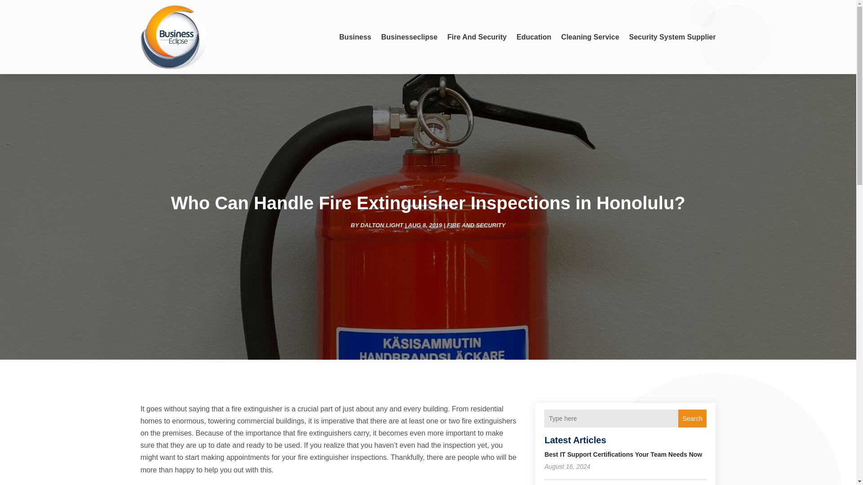 The width and height of the screenshot is (863, 485). What do you see at coordinates (623, 454) in the screenshot?
I see `Best IT Support Certifications Your Team Needs Now` at bounding box center [623, 454].